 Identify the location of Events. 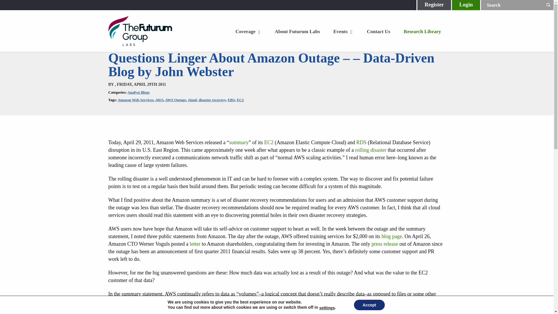
(343, 34).